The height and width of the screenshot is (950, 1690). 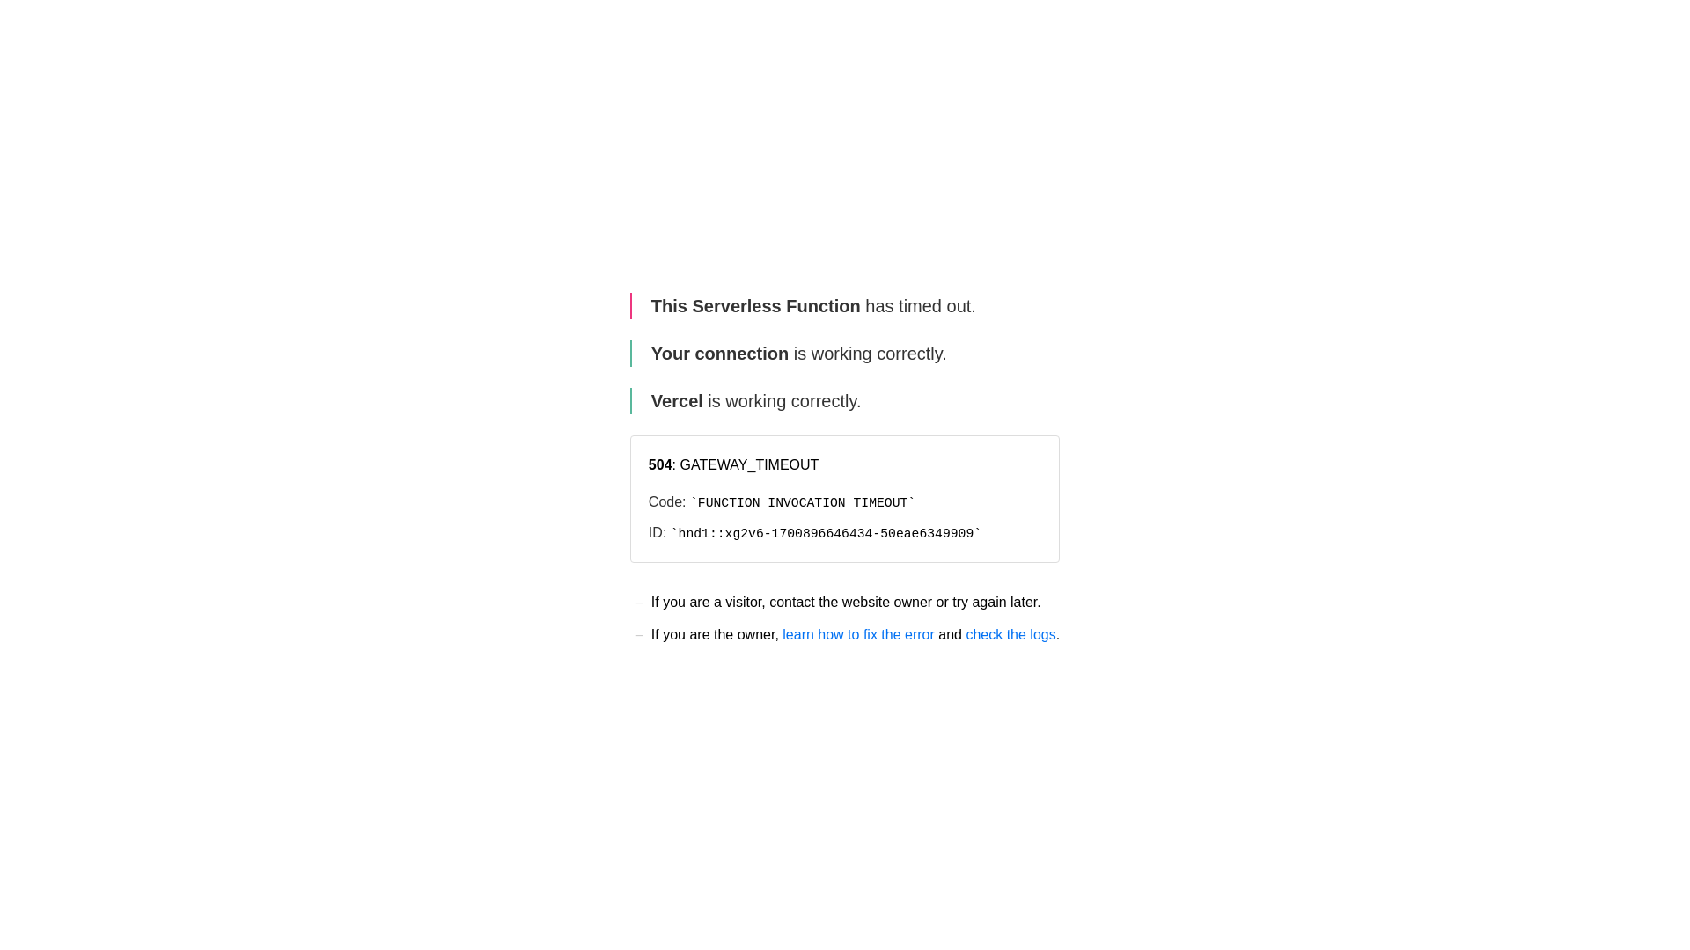 What do you see at coordinates (859, 635) in the screenshot?
I see `learn how to fix the error` at bounding box center [859, 635].